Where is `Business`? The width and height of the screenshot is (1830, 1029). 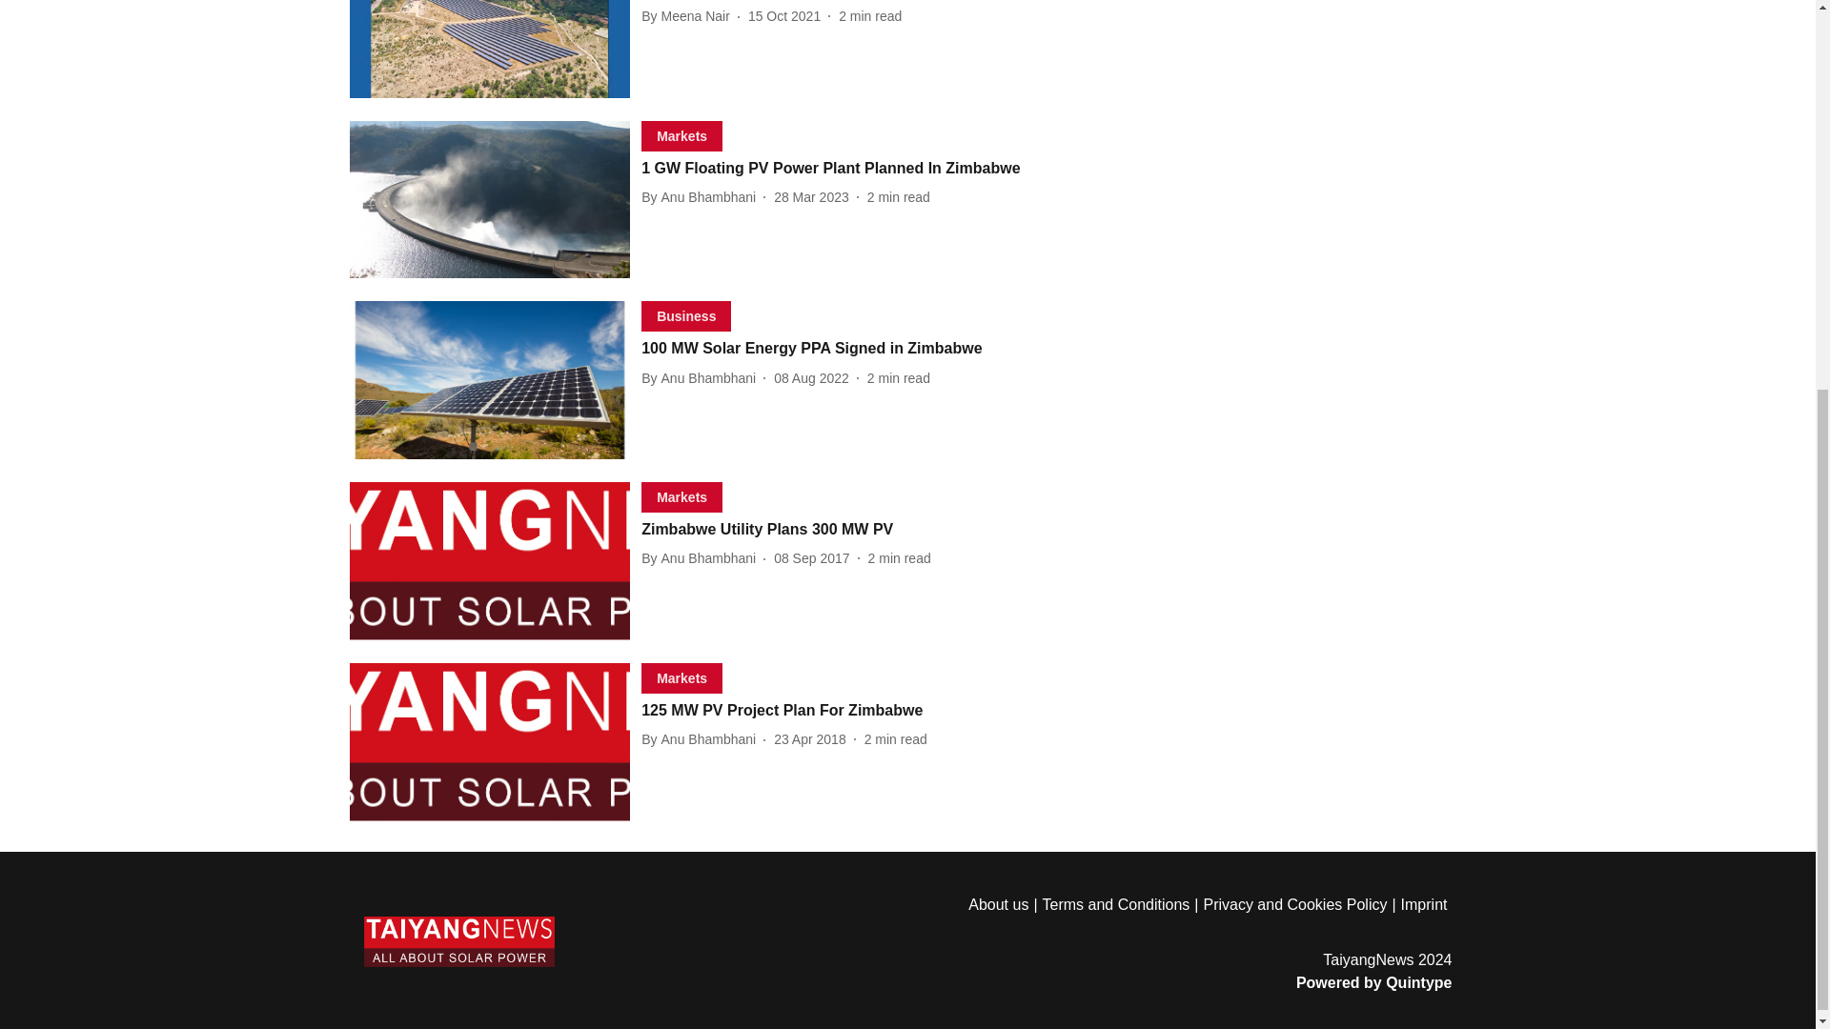 Business is located at coordinates (811, 377).